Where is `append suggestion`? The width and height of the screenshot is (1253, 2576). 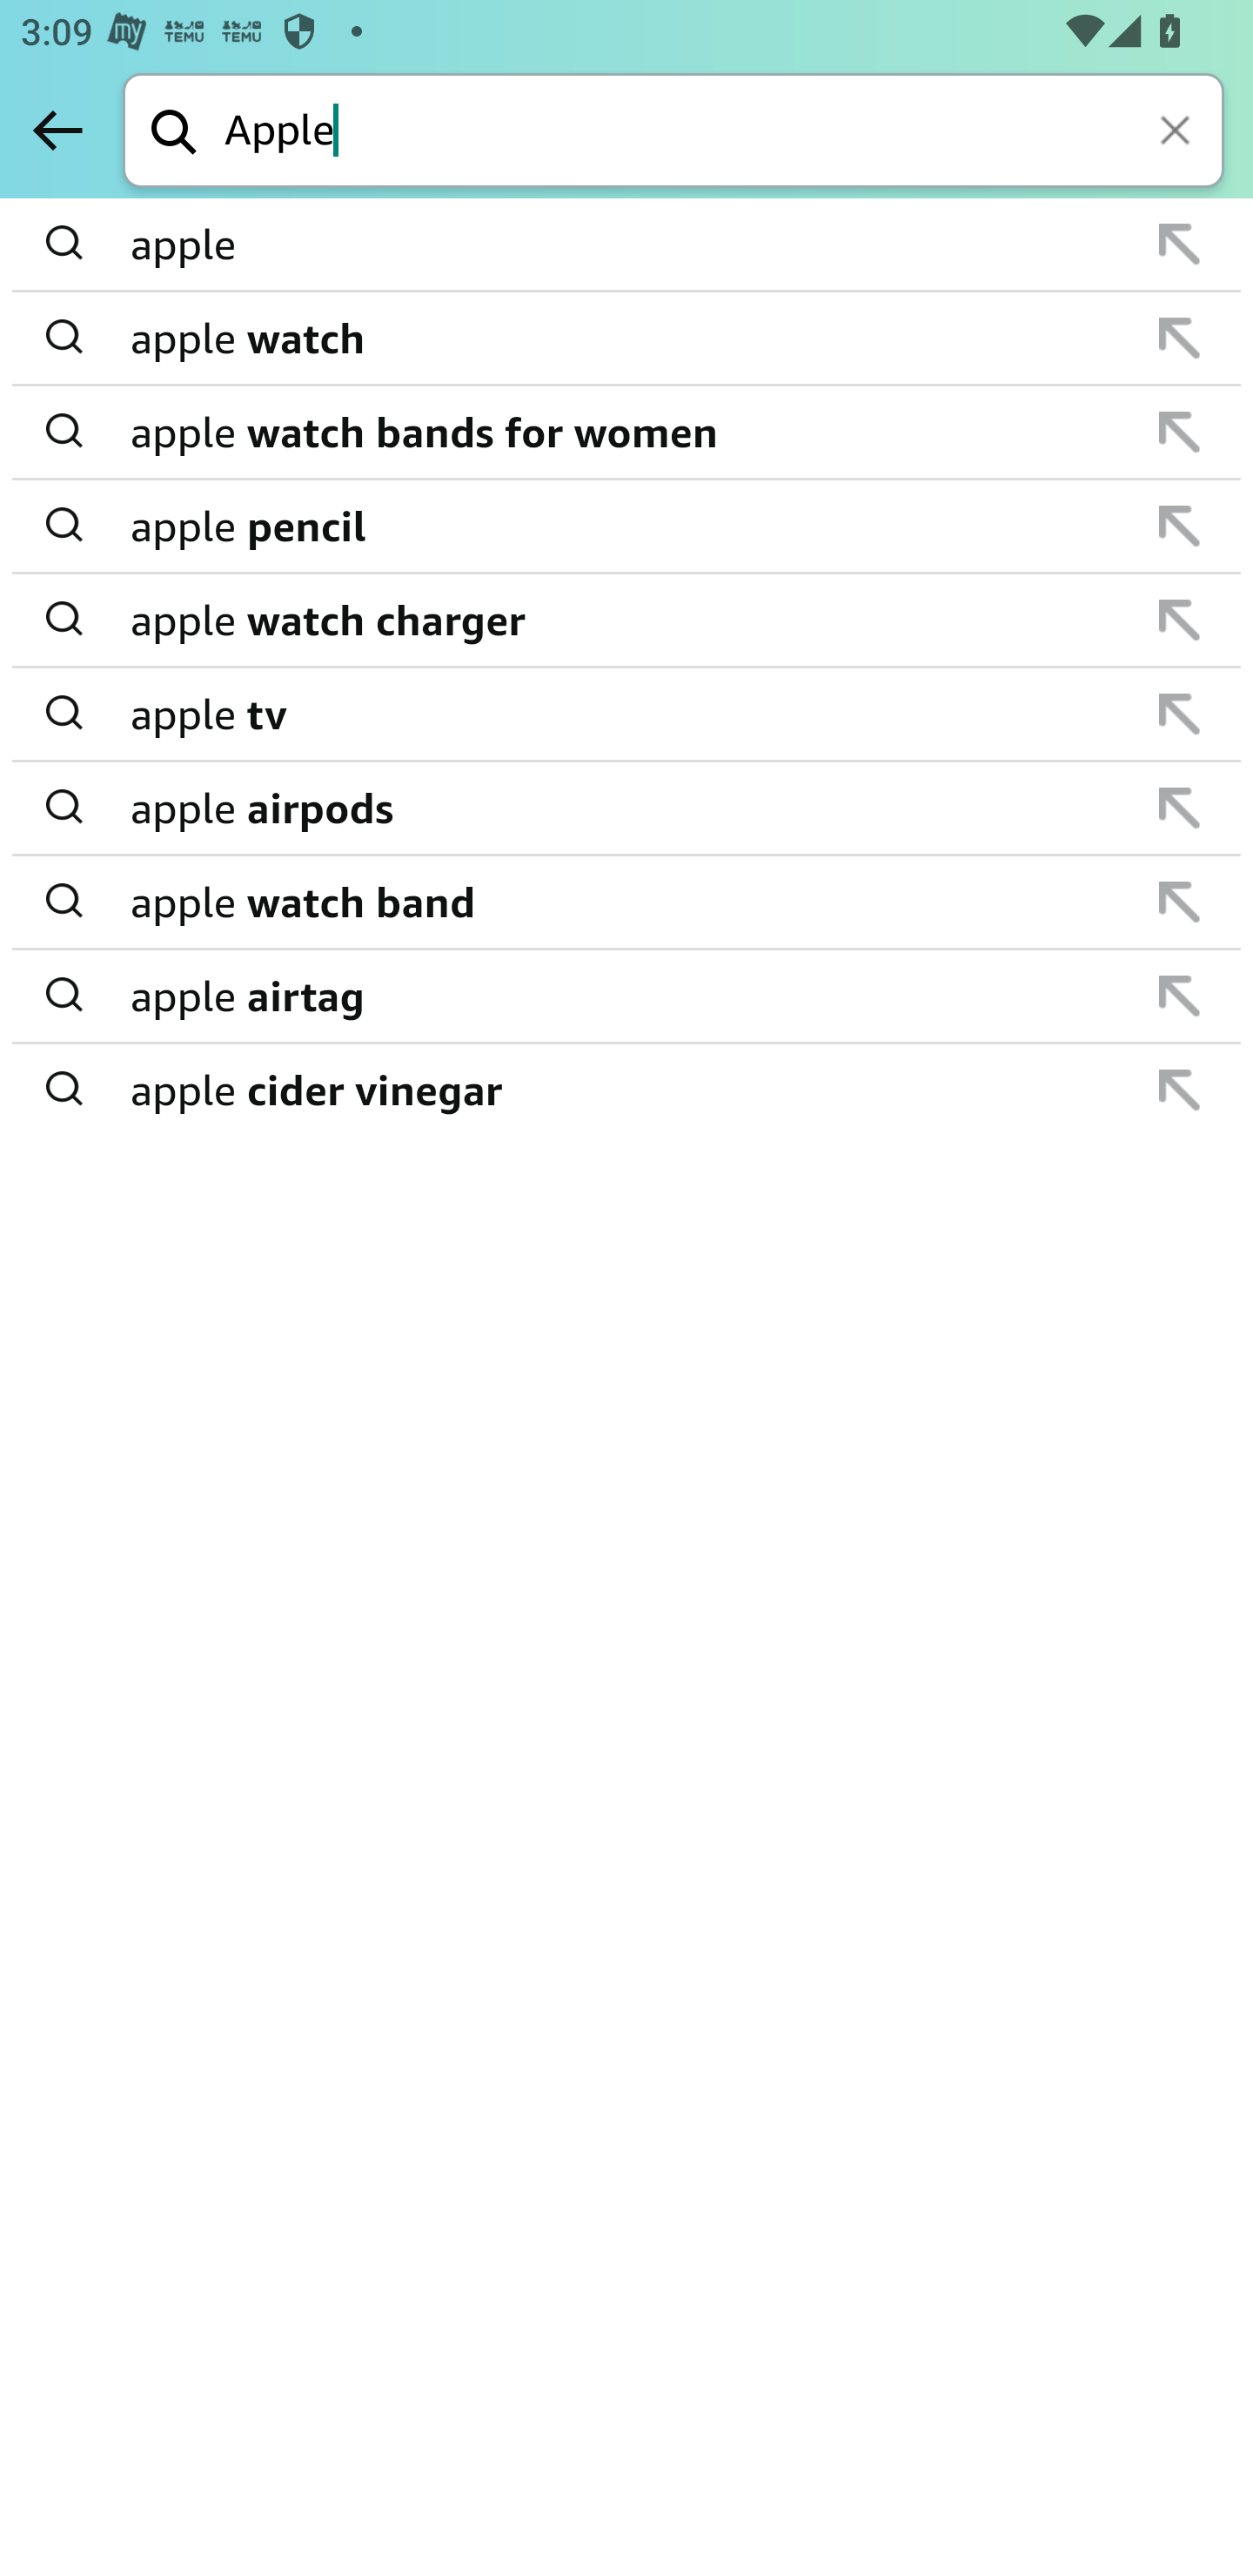 append suggestion is located at coordinates (1180, 526).